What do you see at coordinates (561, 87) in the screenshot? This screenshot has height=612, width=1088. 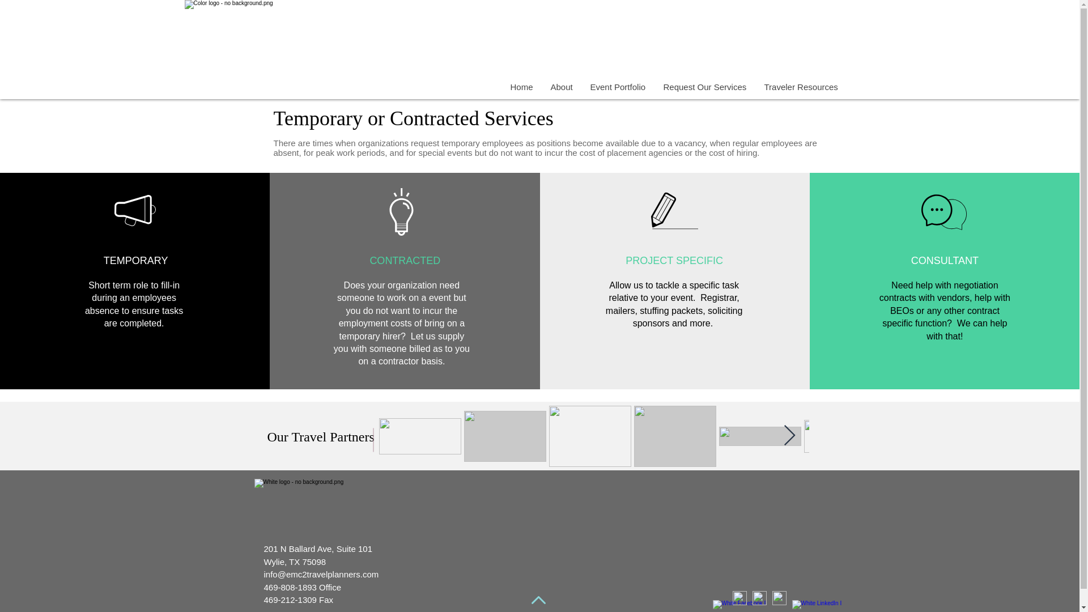 I see `About` at bounding box center [561, 87].